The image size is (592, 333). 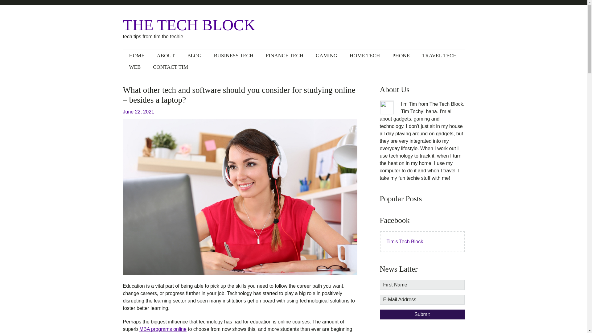 I want to click on ABOUT, so click(x=166, y=55).